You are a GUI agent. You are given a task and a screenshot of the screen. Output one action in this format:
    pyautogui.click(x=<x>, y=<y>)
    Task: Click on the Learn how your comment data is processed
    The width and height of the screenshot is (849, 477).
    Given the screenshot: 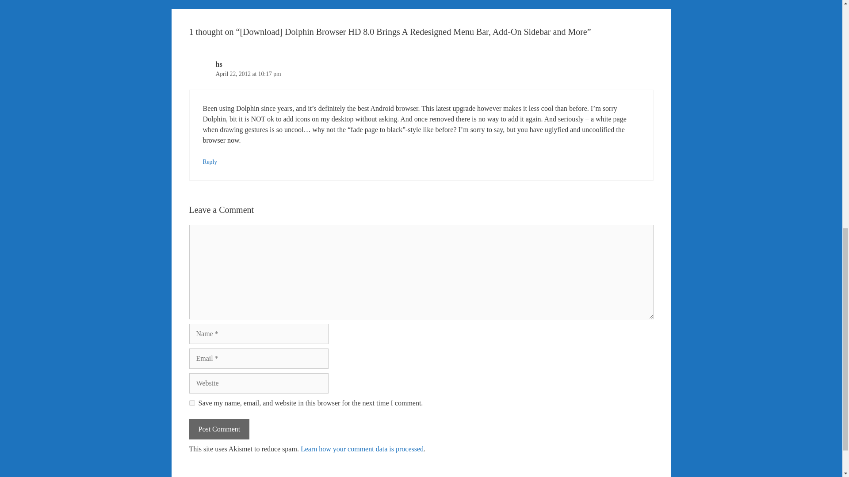 What is the action you would take?
    pyautogui.click(x=362, y=449)
    